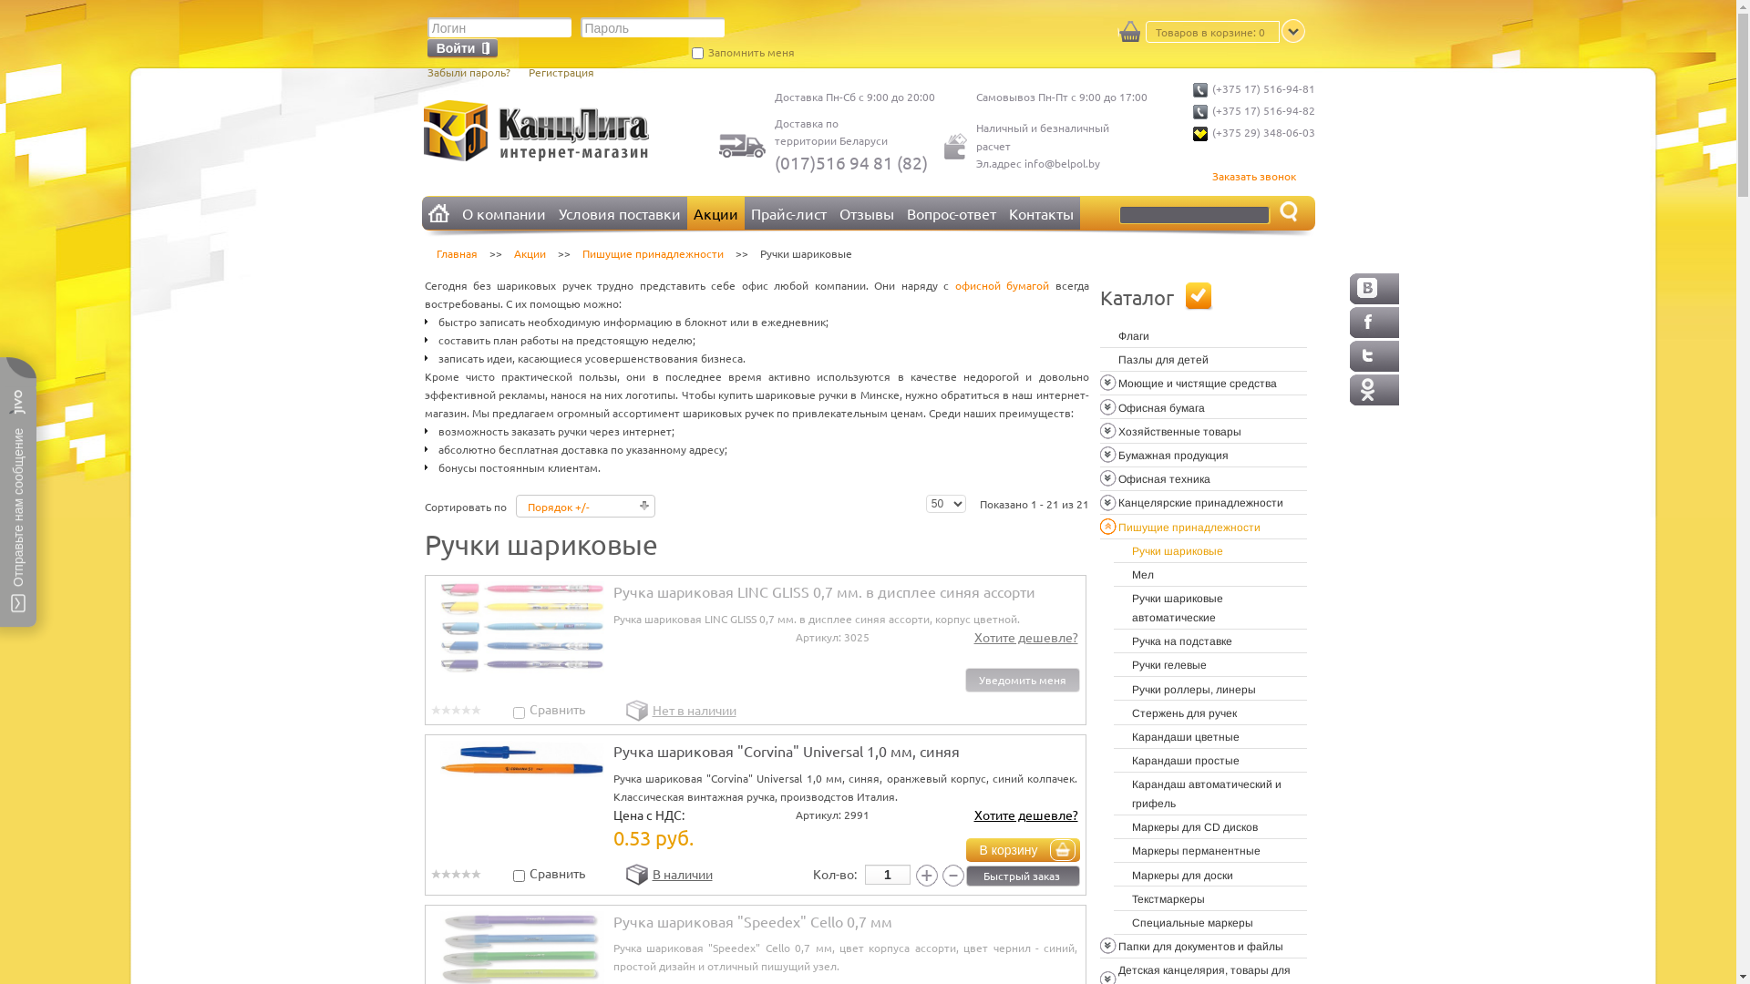  What do you see at coordinates (1374, 355) in the screenshot?
I see `tw` at bounding box center [1374, 355].